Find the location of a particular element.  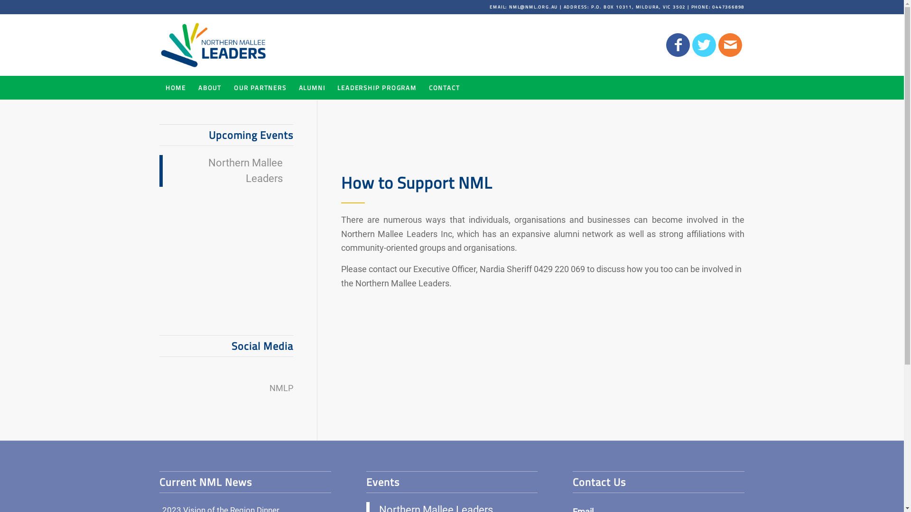

ALUMNI is located at coordinates (312, 88).